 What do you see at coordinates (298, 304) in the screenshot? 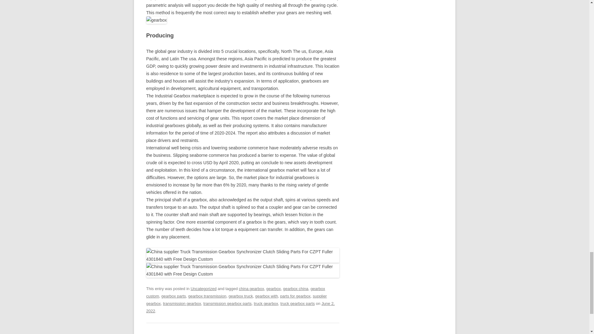
I see `truck gearbox parts` at bounding box center [298, 304].